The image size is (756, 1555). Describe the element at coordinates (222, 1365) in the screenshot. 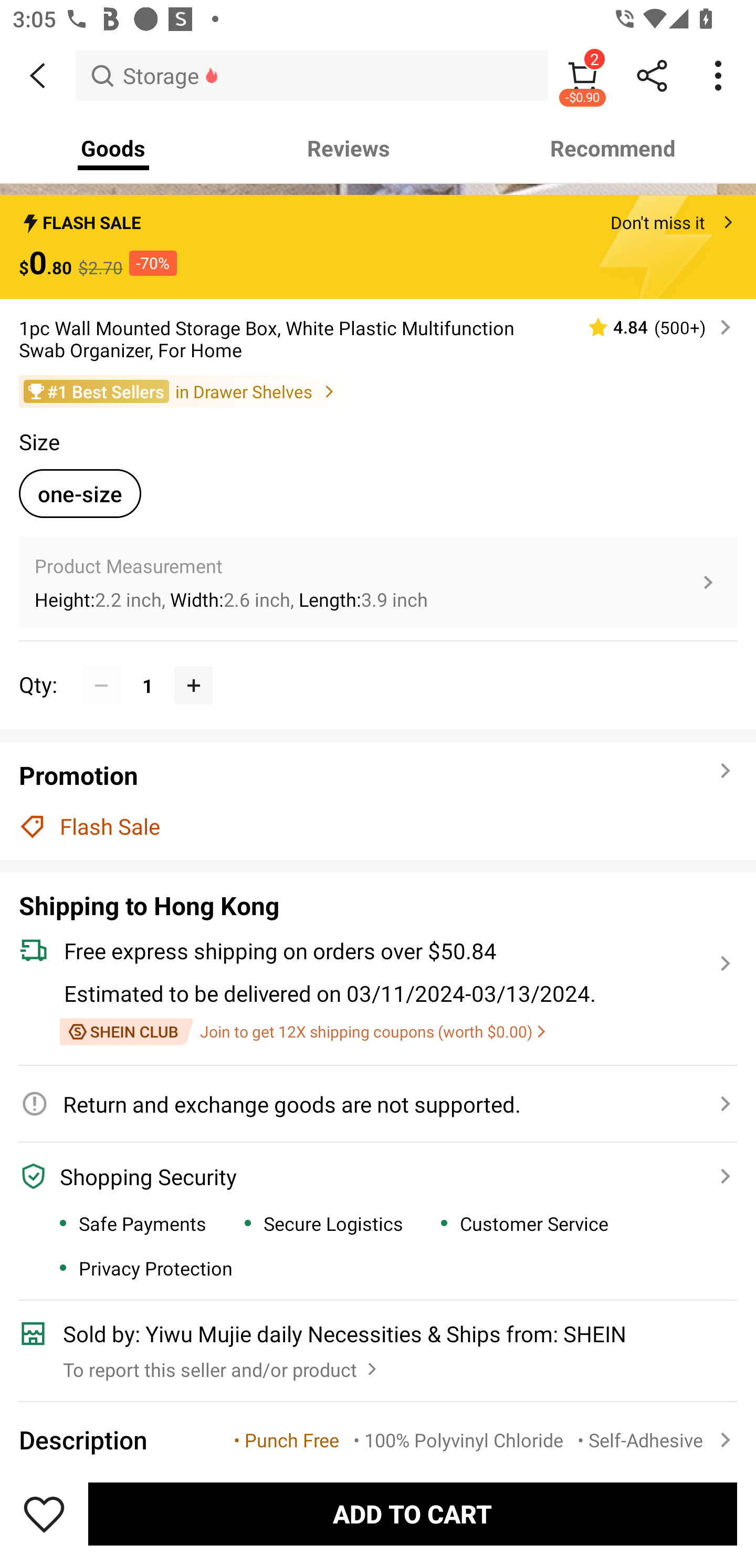

I see `To report this seller and/or product  ` at that location.